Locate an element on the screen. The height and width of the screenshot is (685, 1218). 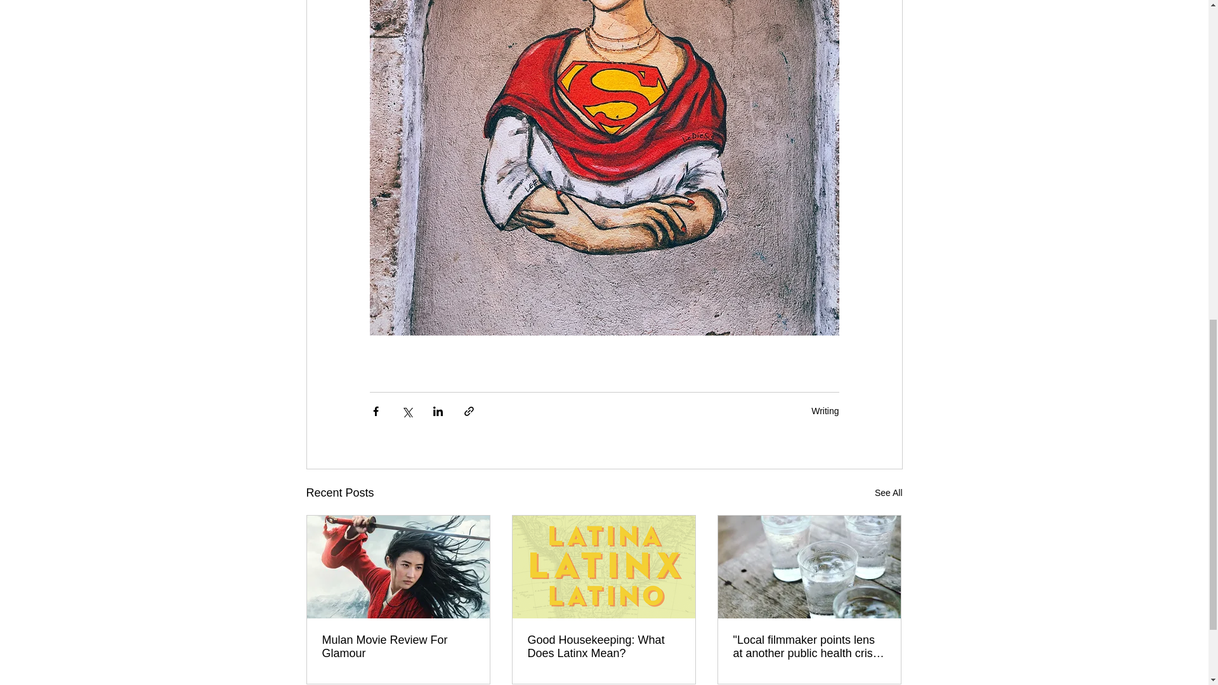
Writing is located at coordinates (825, 411).